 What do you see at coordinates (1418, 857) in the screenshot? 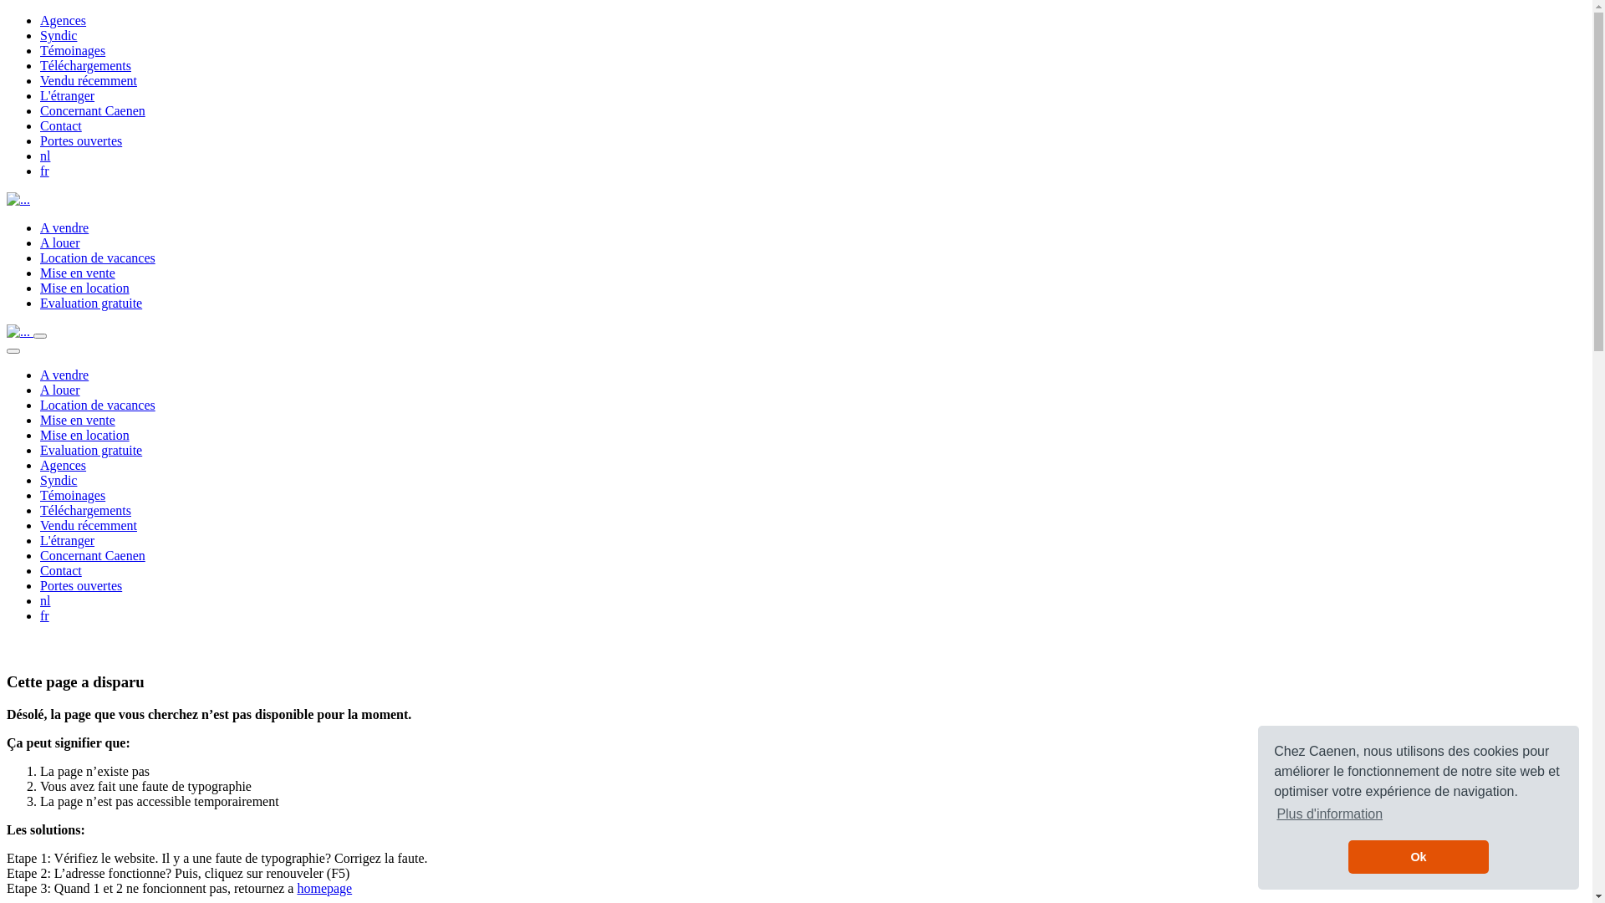
I see `Ok` at bounding box center [1418, 857].